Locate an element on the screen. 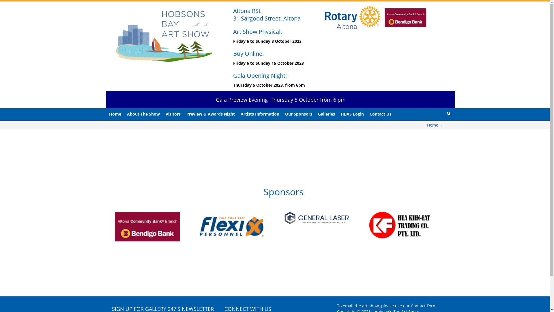  HBAS Login is located at coordinates (352, 114).